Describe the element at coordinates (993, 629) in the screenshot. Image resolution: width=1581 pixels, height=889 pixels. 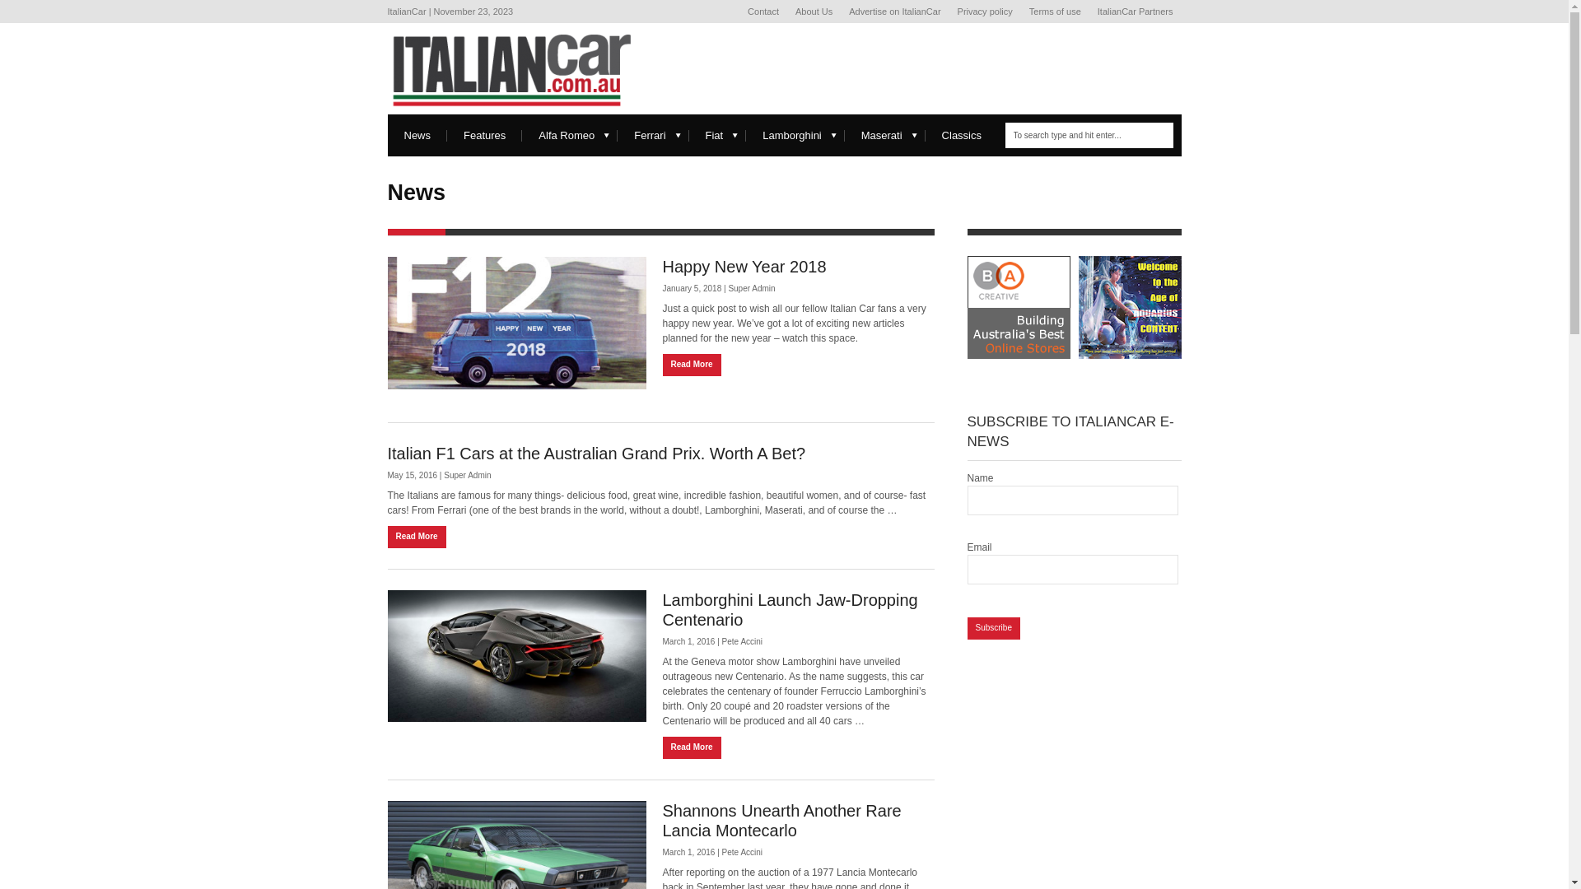
I see `Subscribe` at that location.